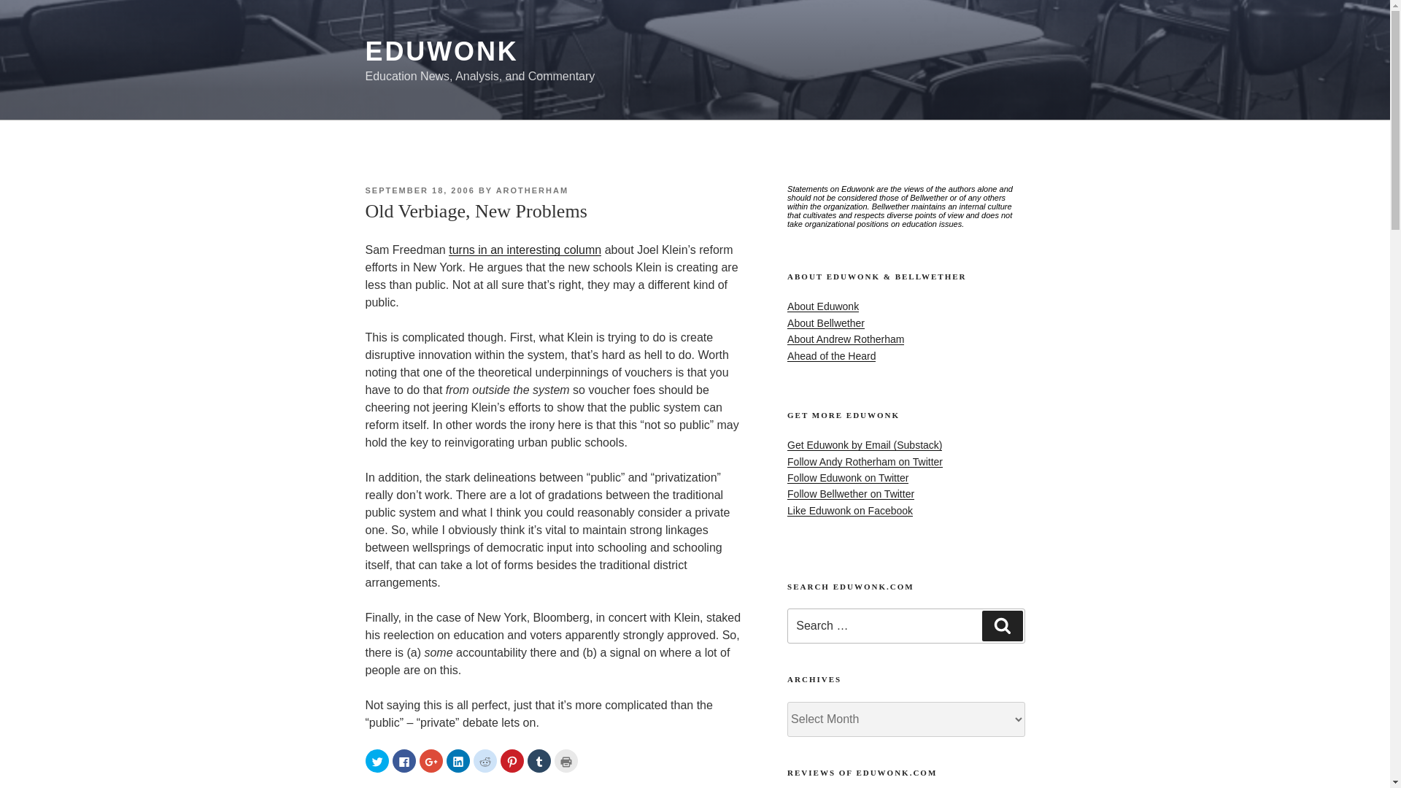  I want to click on Follow Bellwether on Twitter, so click(851, 493).